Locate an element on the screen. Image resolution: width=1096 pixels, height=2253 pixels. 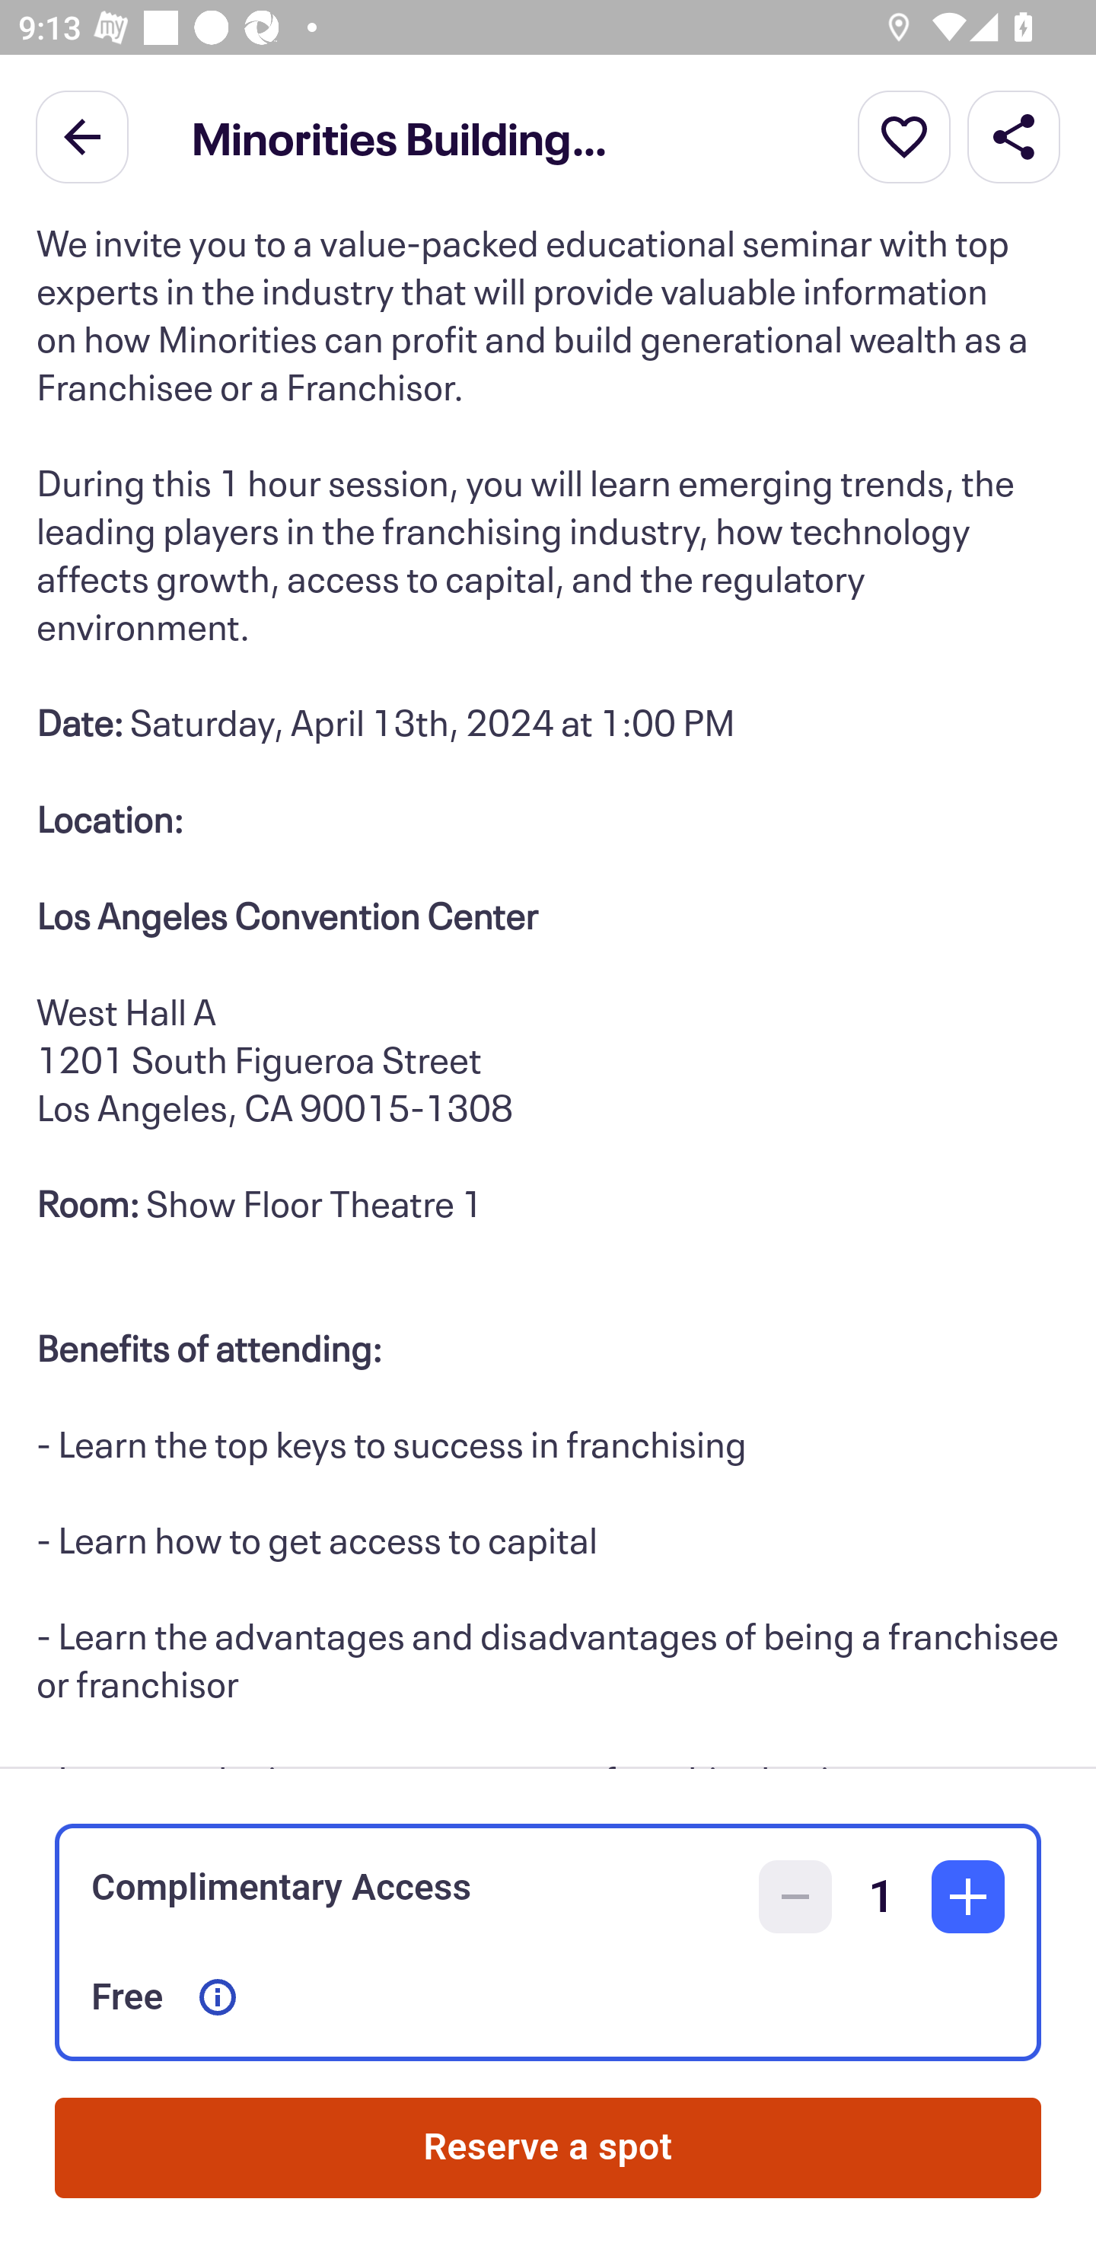
Decrease is located at coordinates (795, 1897).